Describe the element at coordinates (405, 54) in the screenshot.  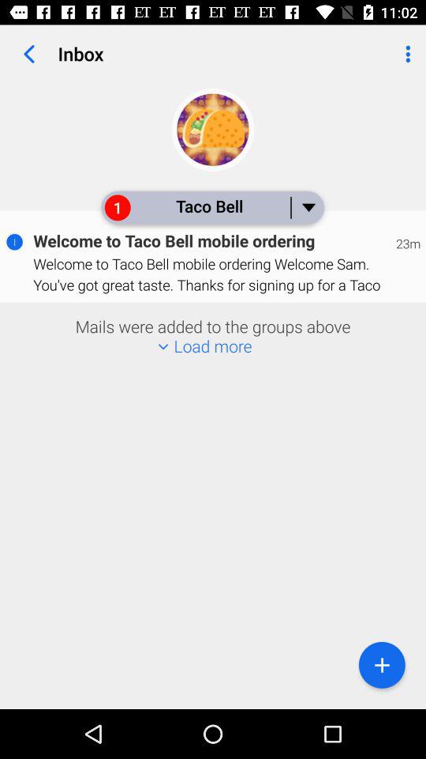
I see `select the item next to inbox item` at that location.